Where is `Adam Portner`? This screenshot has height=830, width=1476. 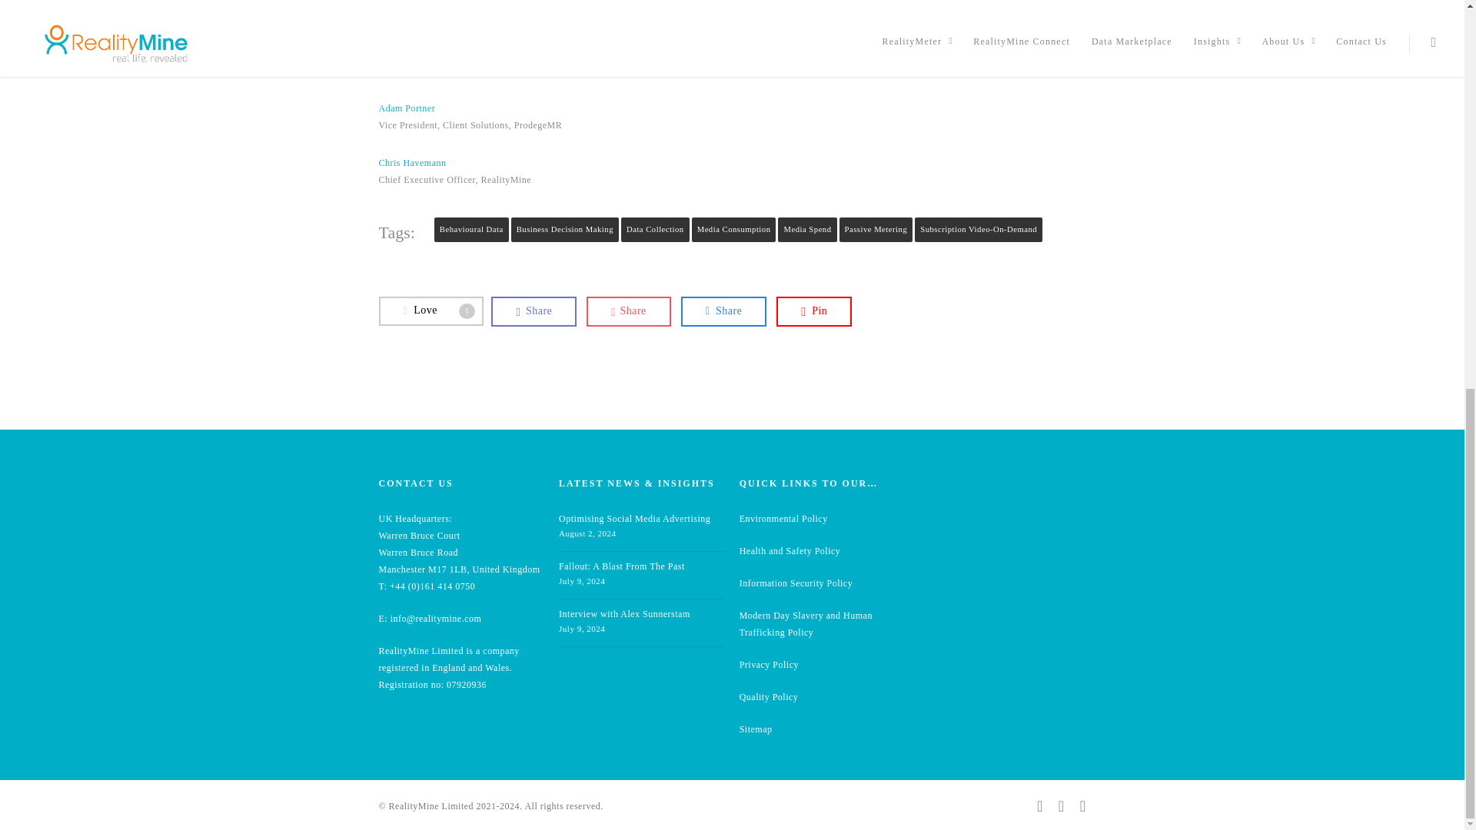 Adam Portner is located at coordinates (406, 108).